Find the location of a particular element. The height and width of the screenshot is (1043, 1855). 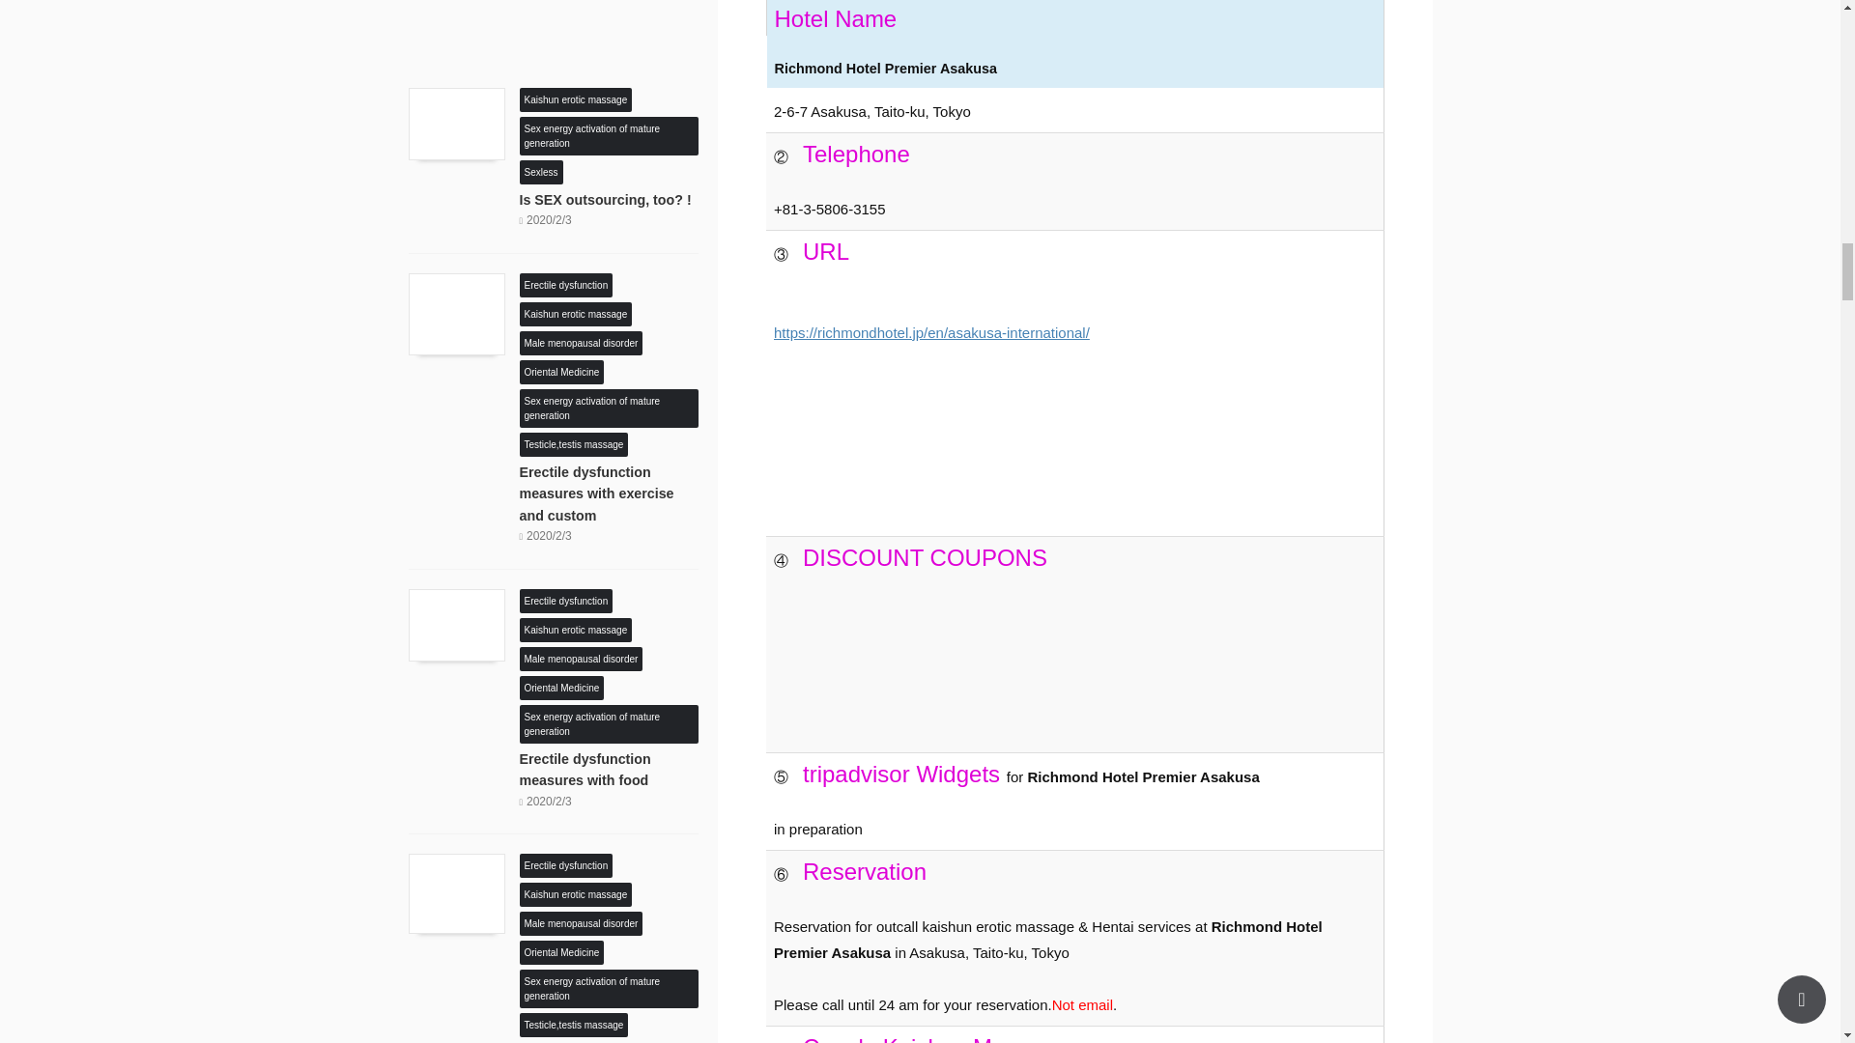

View all posts in Sexless is located at coordinates (541, 171).